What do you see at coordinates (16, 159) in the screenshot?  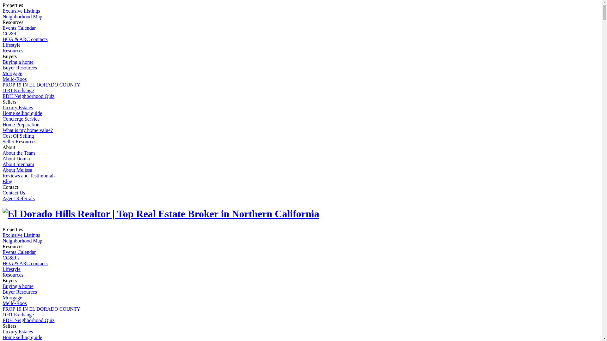 I see `About Donna` at bounding box center [16, 159].